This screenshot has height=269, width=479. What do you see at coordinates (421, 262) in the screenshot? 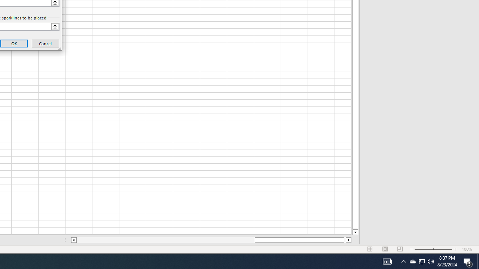
I see `Page left` at bounding box center [421, 262].